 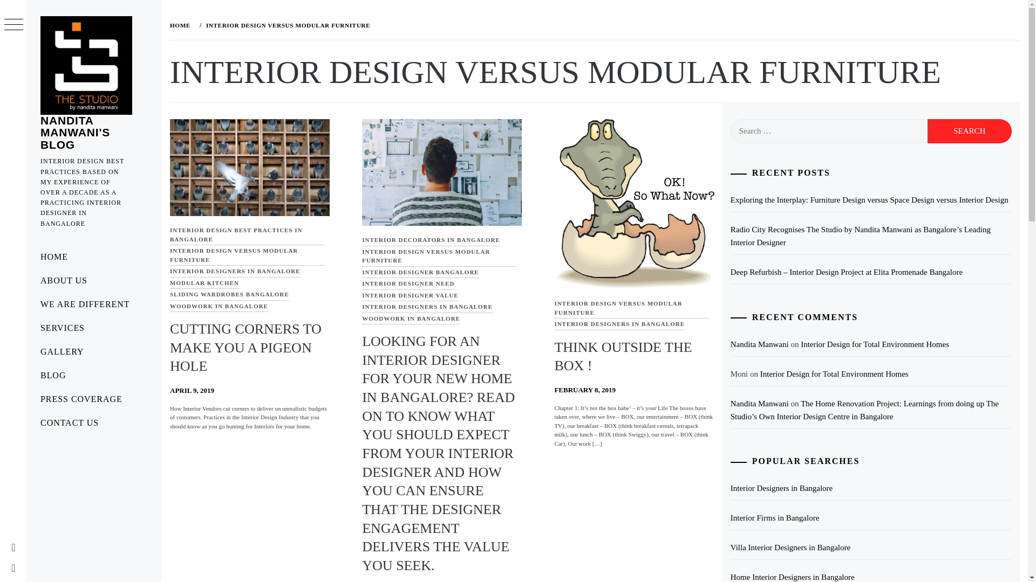 I want to click on Search, so click(x=460, y=27).